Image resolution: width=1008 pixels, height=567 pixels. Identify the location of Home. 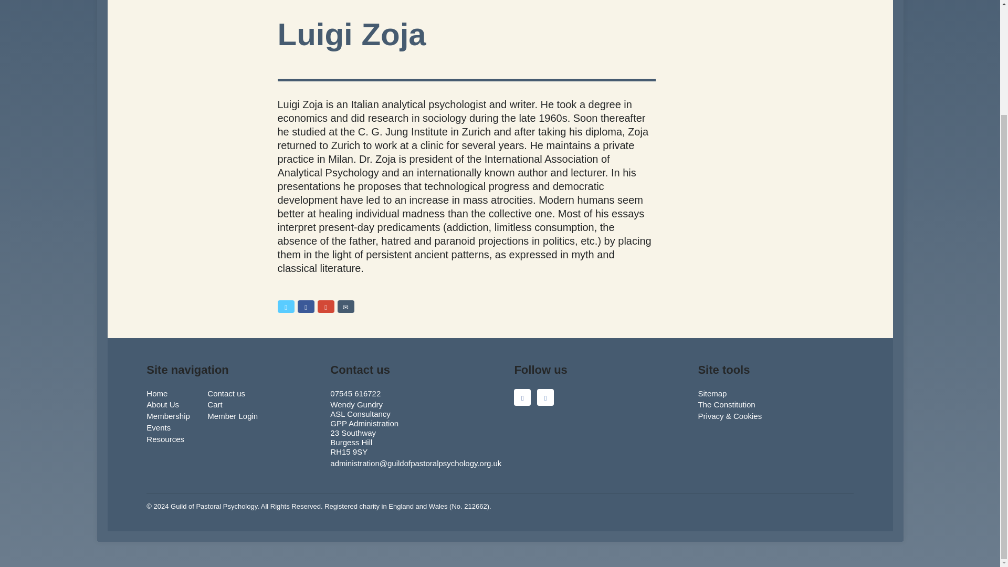
(156, 393).